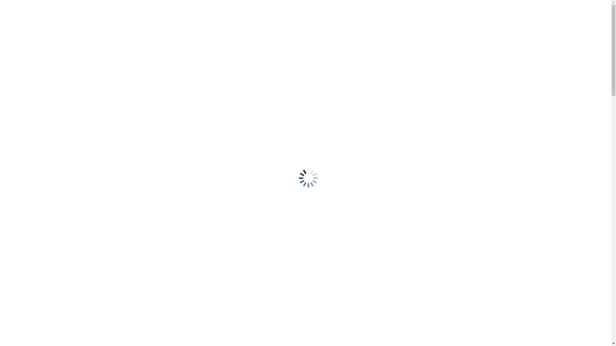 This screenshot has width=616, height=346. I want to click on HOME, so click(23, 94).